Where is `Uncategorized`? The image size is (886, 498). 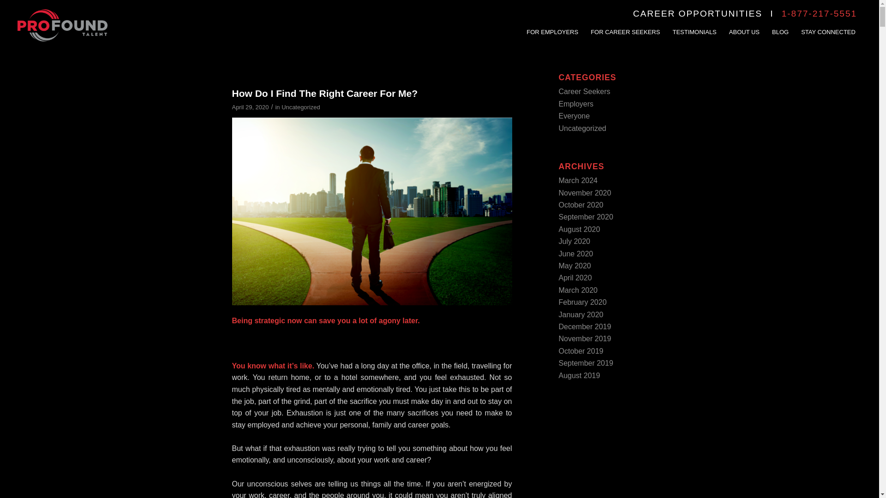 Uncategorized is located at coordinates (301, 107).